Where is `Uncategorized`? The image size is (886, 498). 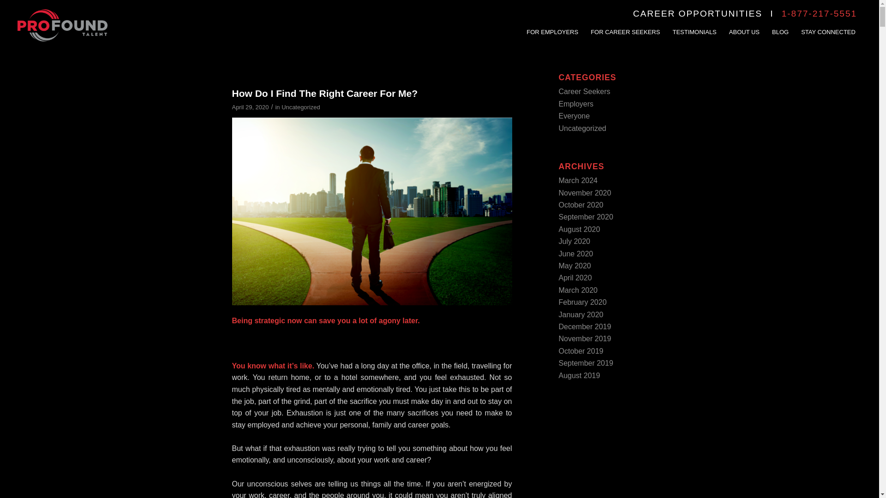 Uncategorized is located at coordinates (301, 107).